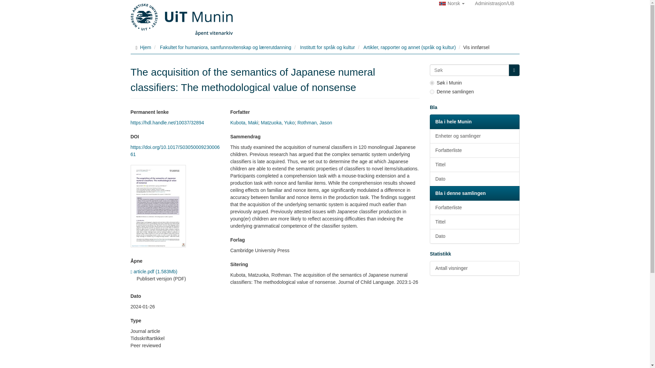 The width and height of the screenshot is (655, 368). What do you see at coordinates (145, 47) in the screenshot?
I see `Hjem` at bounding box center [145, 47].